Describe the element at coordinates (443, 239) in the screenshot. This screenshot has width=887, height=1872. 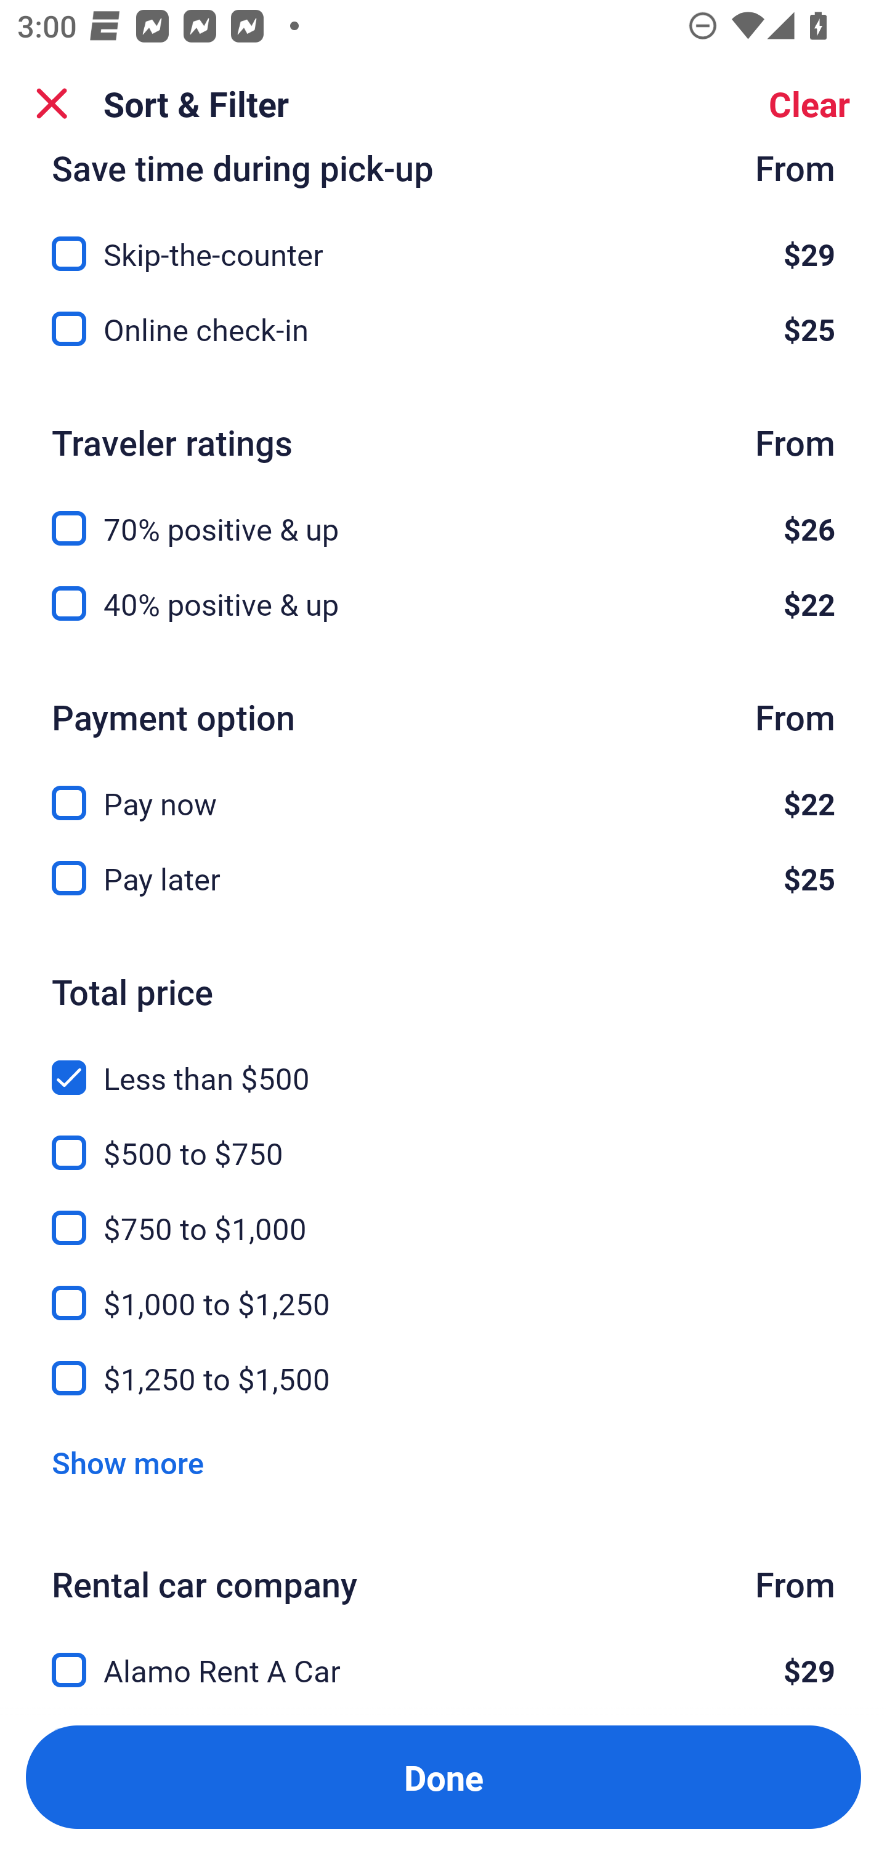
I see `Skip-the-counter, $29 Skip-the-counter $29` at that location.